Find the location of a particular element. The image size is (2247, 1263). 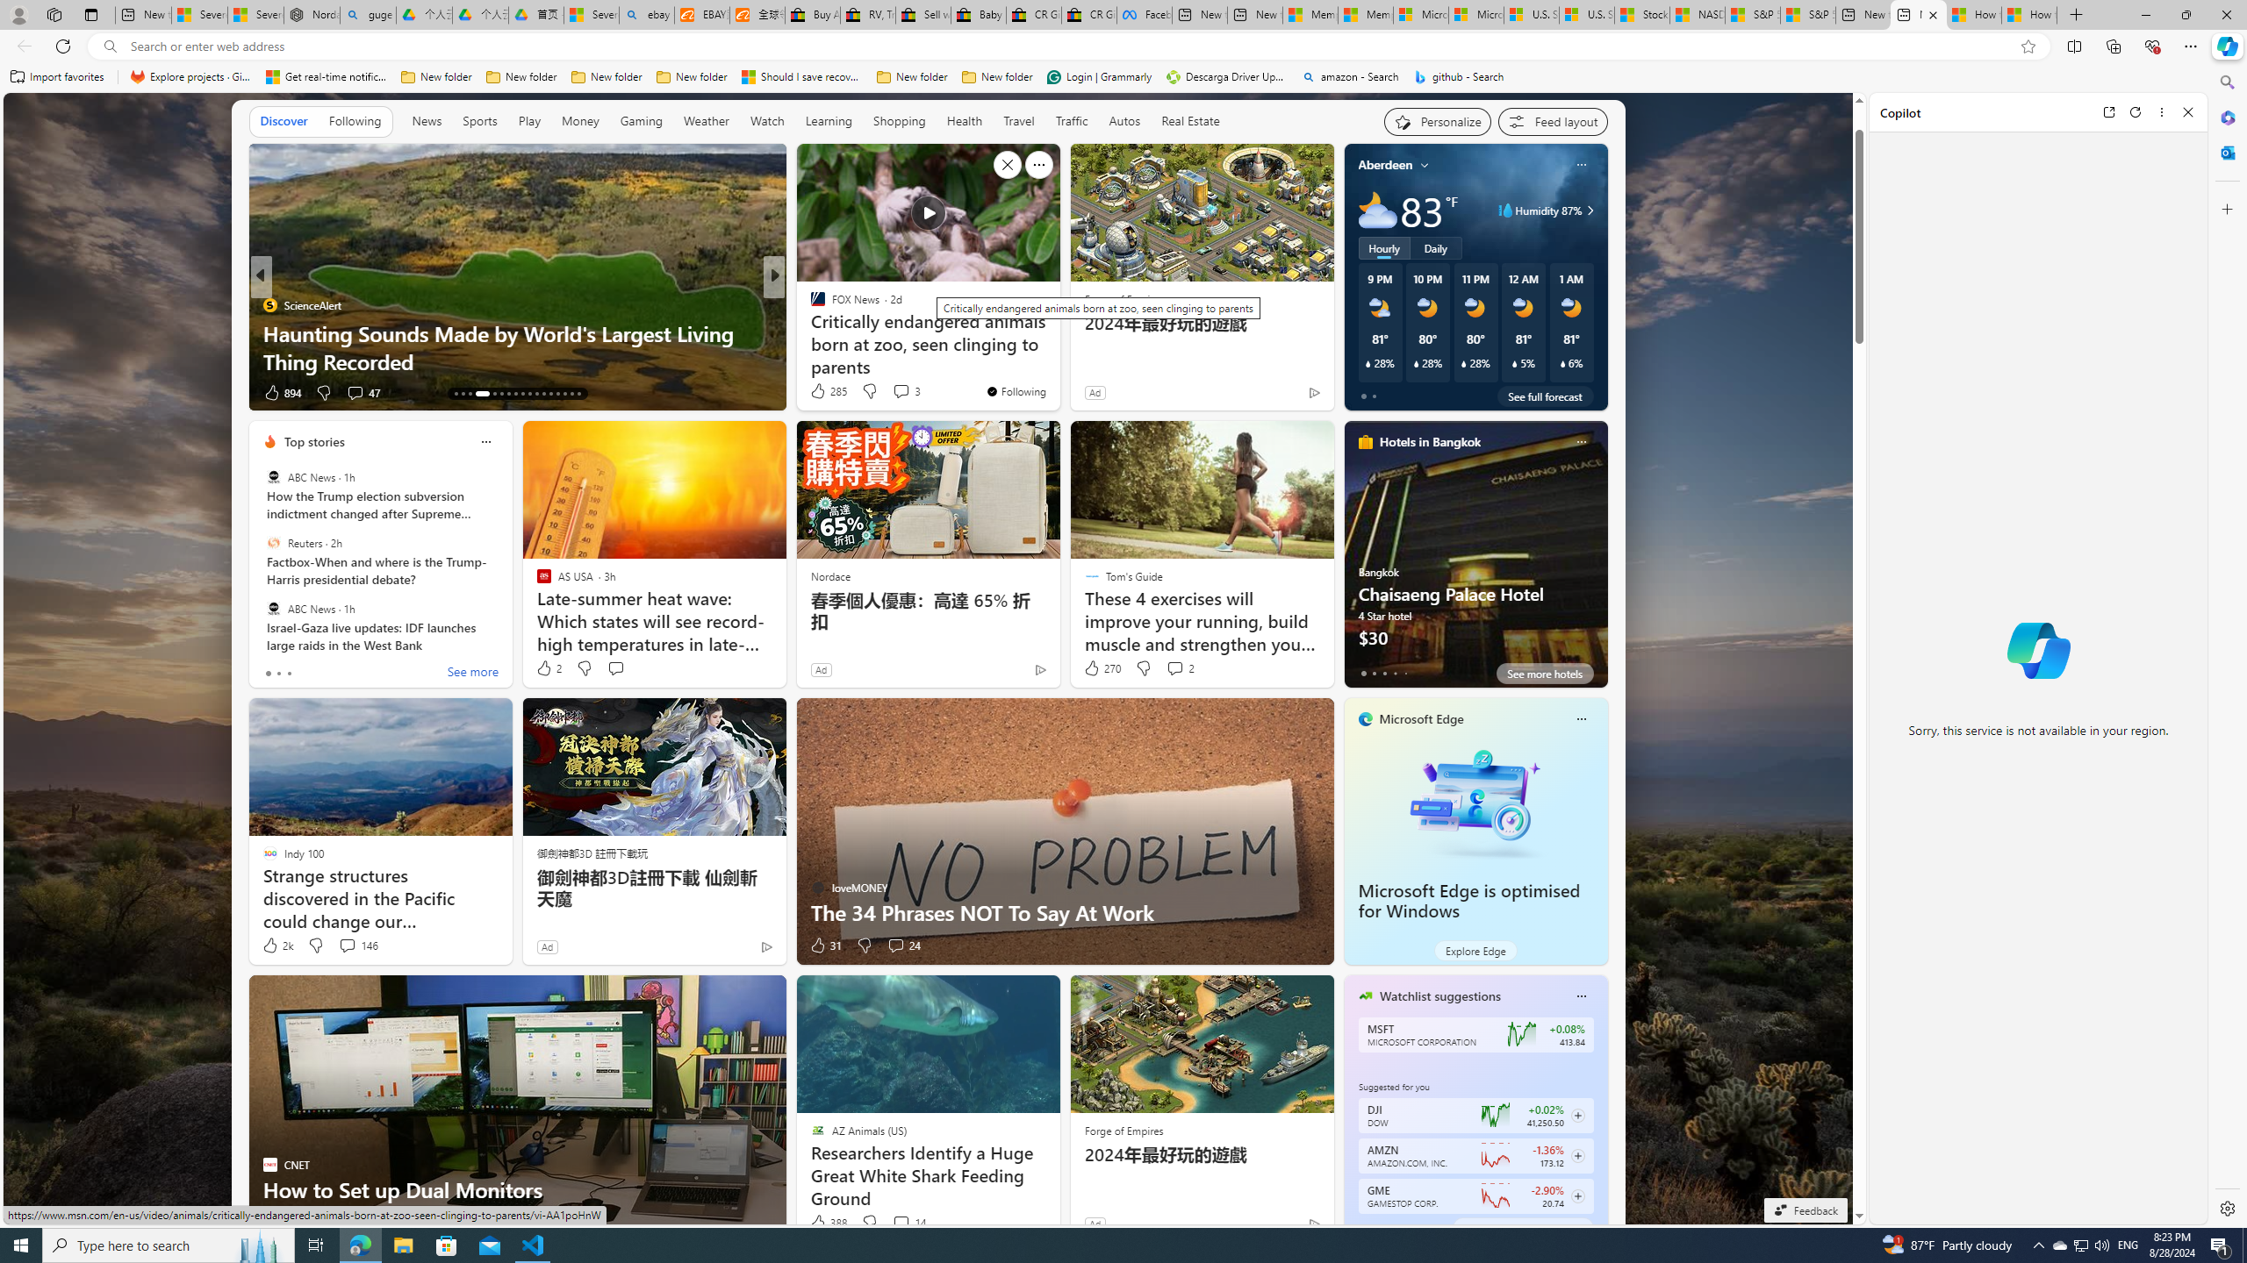

Settings is located at coordinates (2226, 1208).